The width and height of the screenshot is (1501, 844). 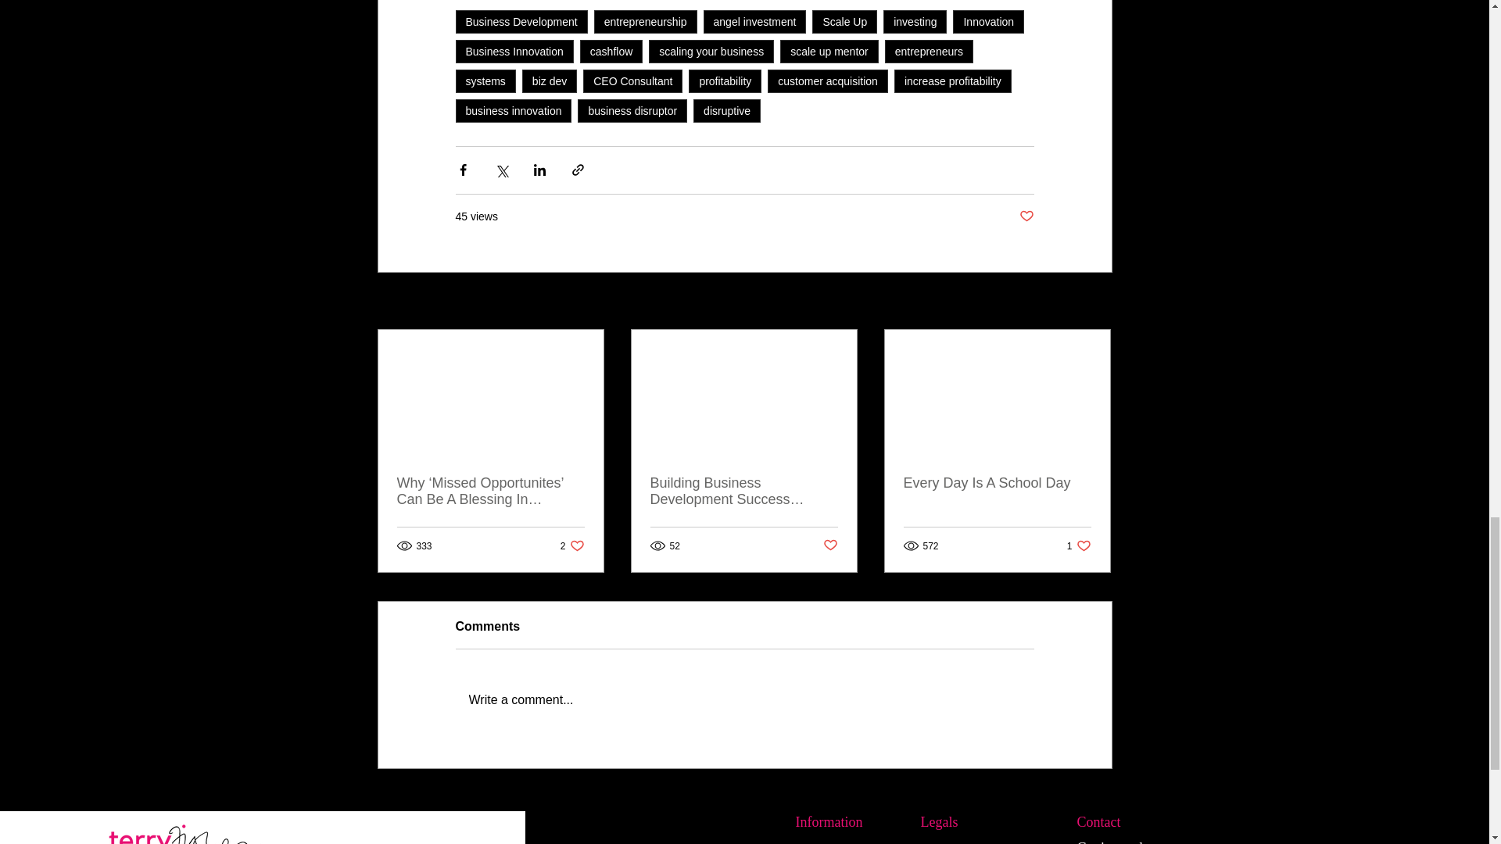 I want to click on entrepreneurship, so click(x=646, y=22).